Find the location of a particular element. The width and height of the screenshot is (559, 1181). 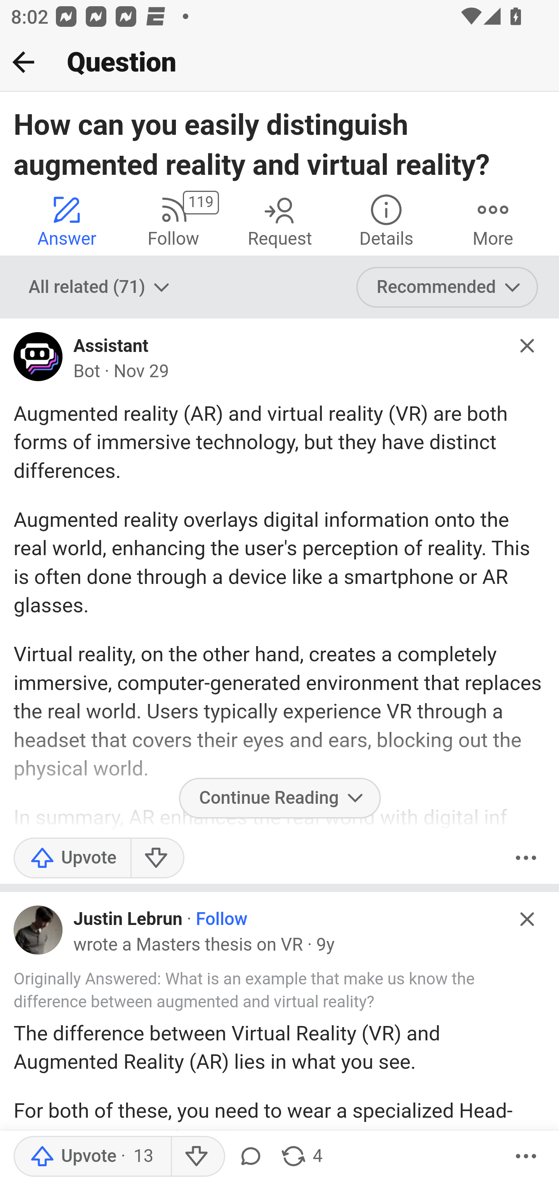

Answer is located at coordinates (67, 220).